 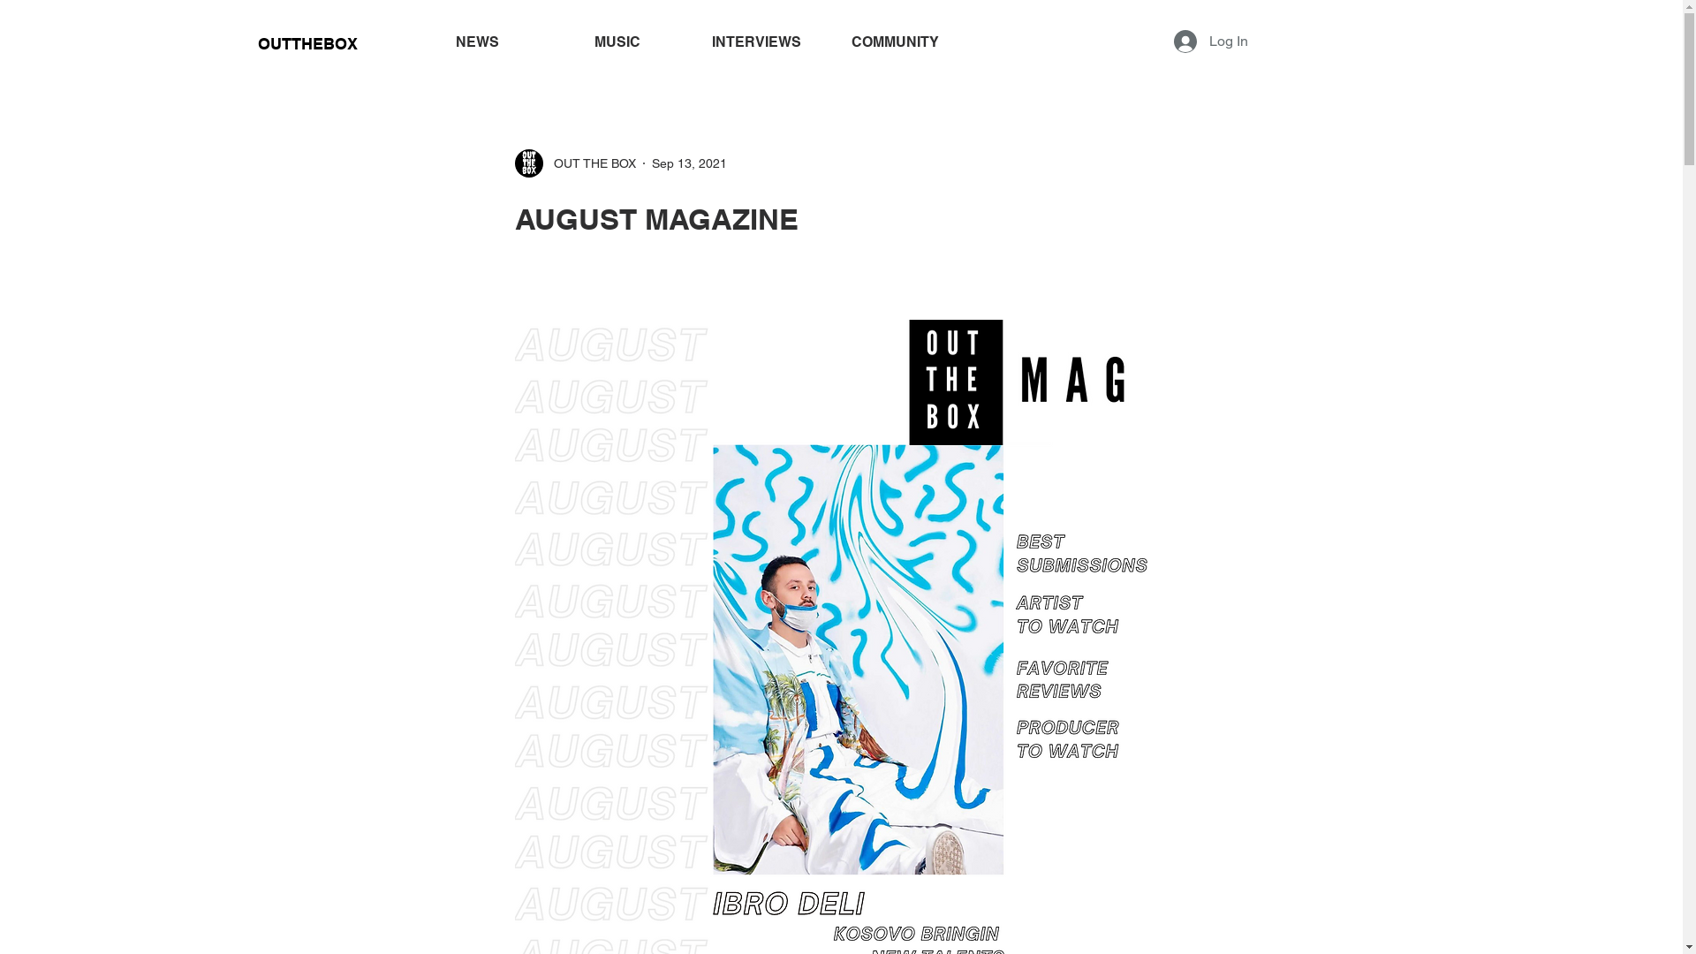 I want to click on NEWS, so click(x=480, y=42).